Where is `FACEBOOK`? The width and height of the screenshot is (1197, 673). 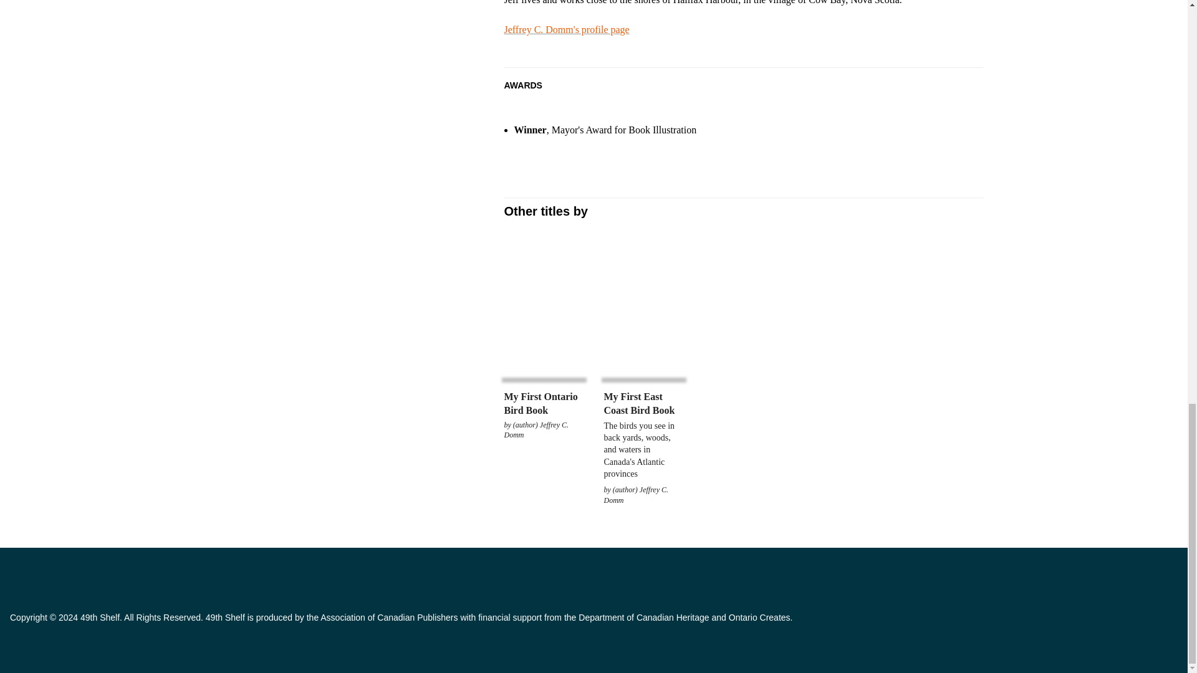
FACEBOOK is located at coordinates (20, 577).